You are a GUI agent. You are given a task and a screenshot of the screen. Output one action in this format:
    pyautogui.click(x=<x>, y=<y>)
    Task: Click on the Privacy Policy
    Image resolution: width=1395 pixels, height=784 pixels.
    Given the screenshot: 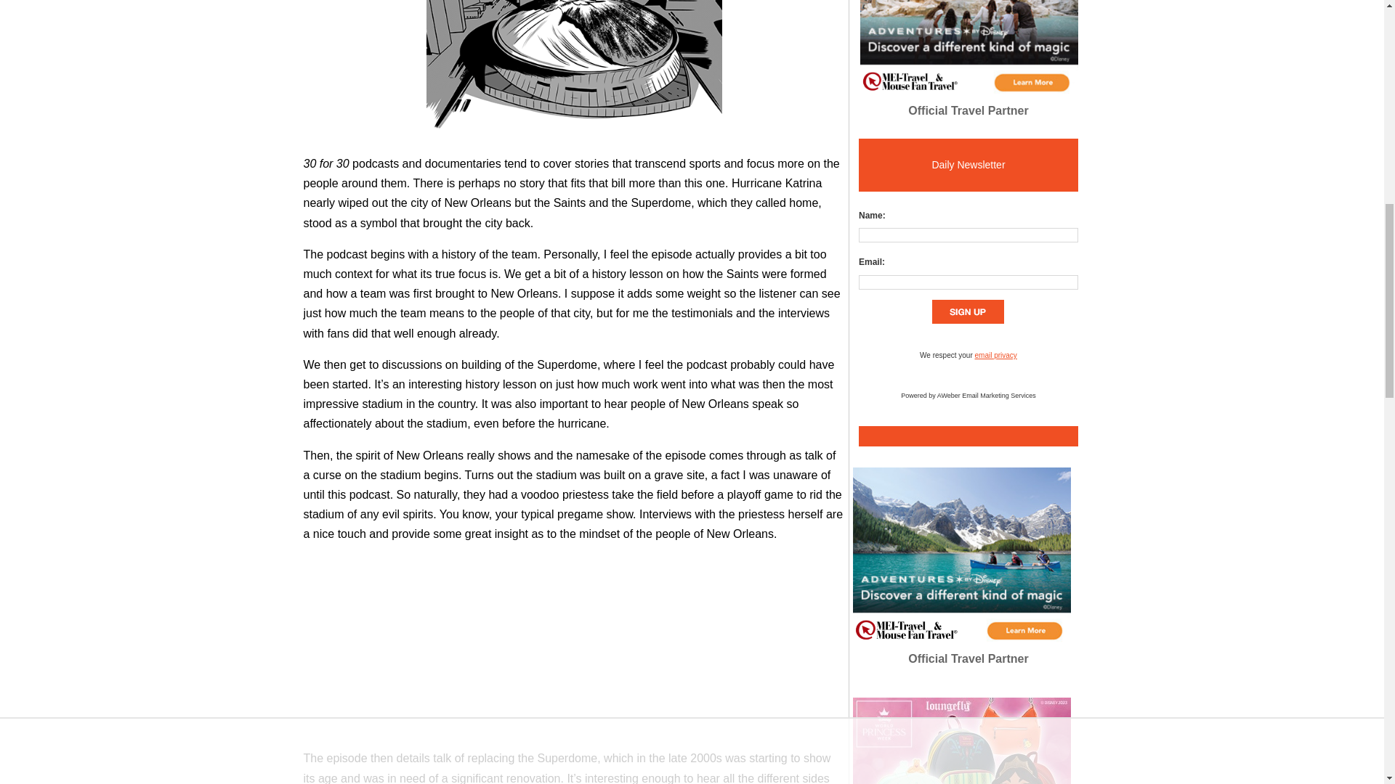 What is the action you would take?
    pyautogui.click(x=995, y=354)
    